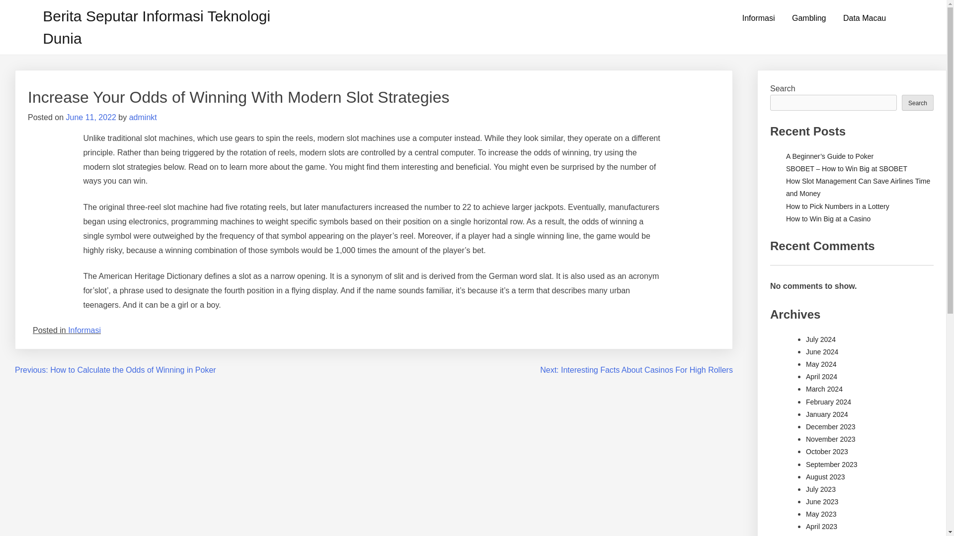  Describe the element at coordinates (832, 464) in the screenshot. I see `September 2023` at that location.